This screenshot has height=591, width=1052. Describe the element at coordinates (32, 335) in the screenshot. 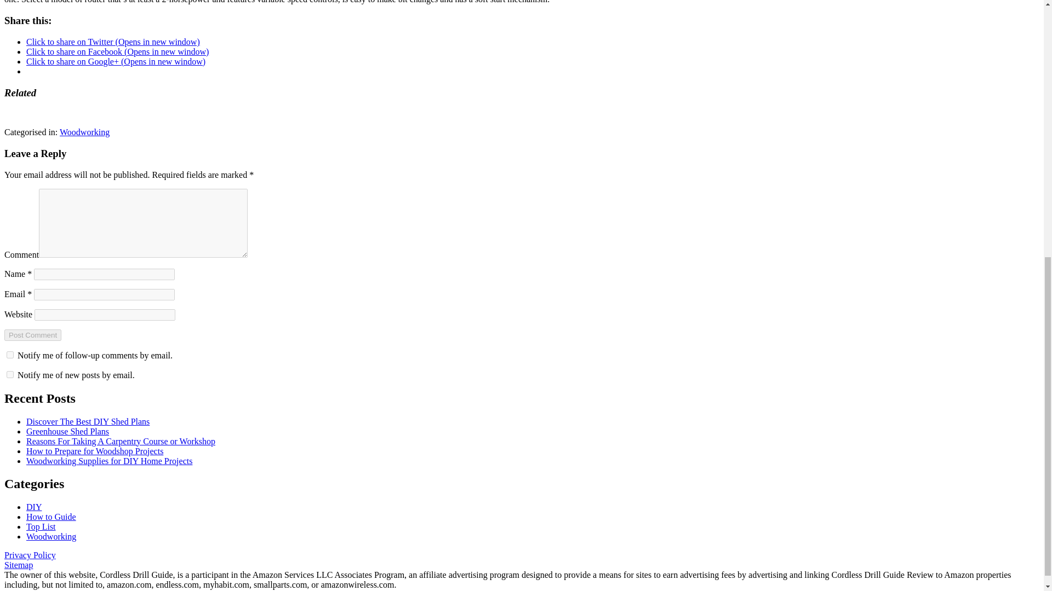

I see `Post Comment` at that location.